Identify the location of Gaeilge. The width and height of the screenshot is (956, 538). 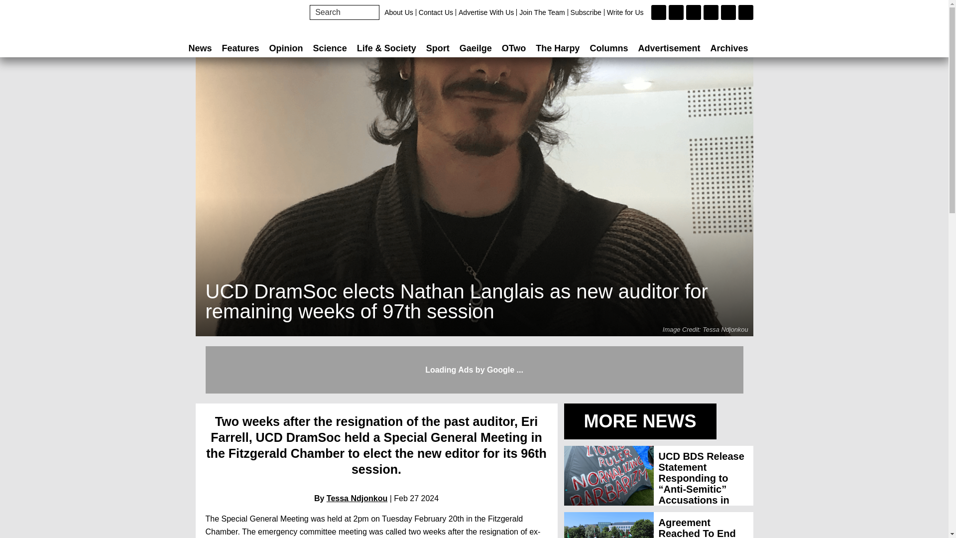
(476, 48).